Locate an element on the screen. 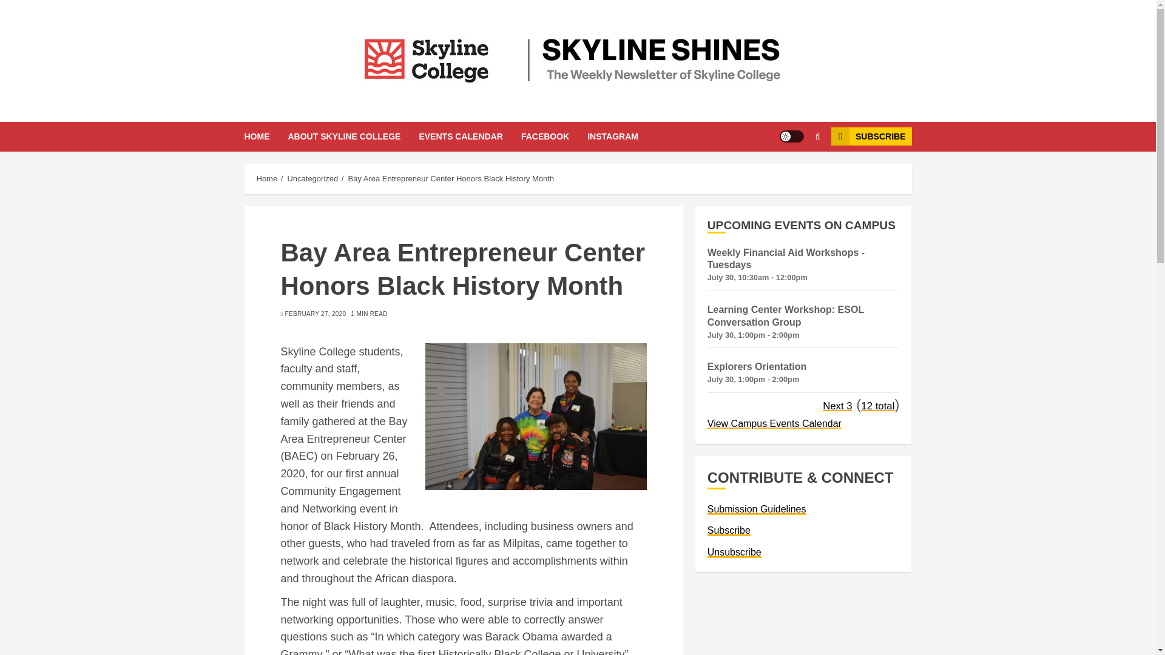  Next 3 is located at coordinates (837, 406).